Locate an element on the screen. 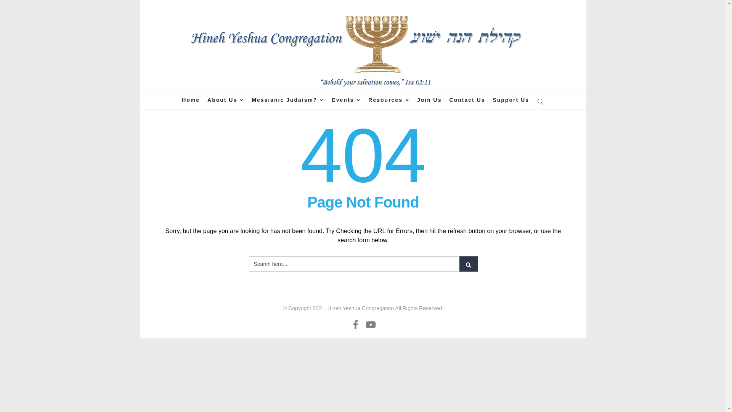  Messianic Judaism? is located at coordinates (288, 100).